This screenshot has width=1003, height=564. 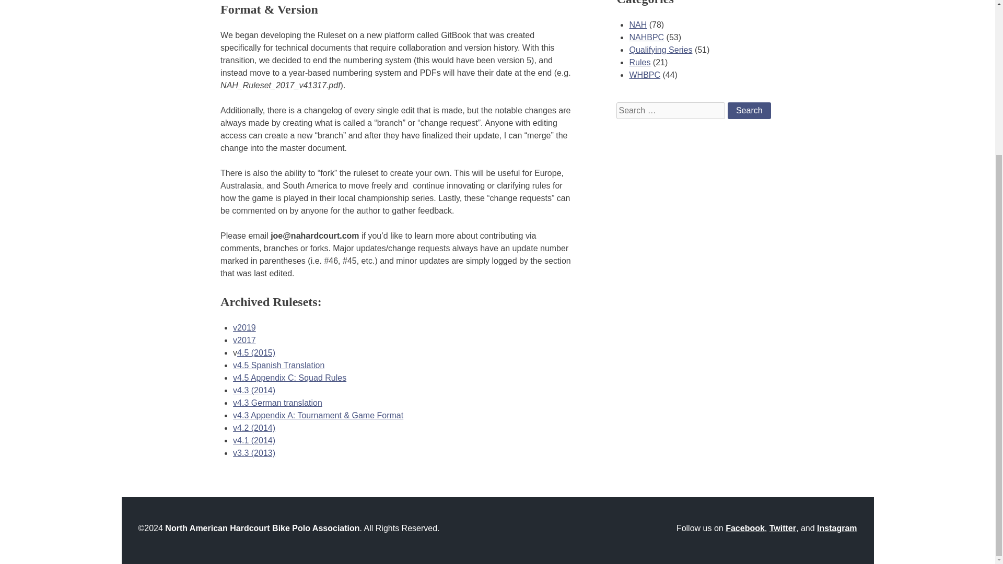 What do you see at coordinates (749, 110) in the screenshot?
I see `Search` at bounding box center [749, 110].